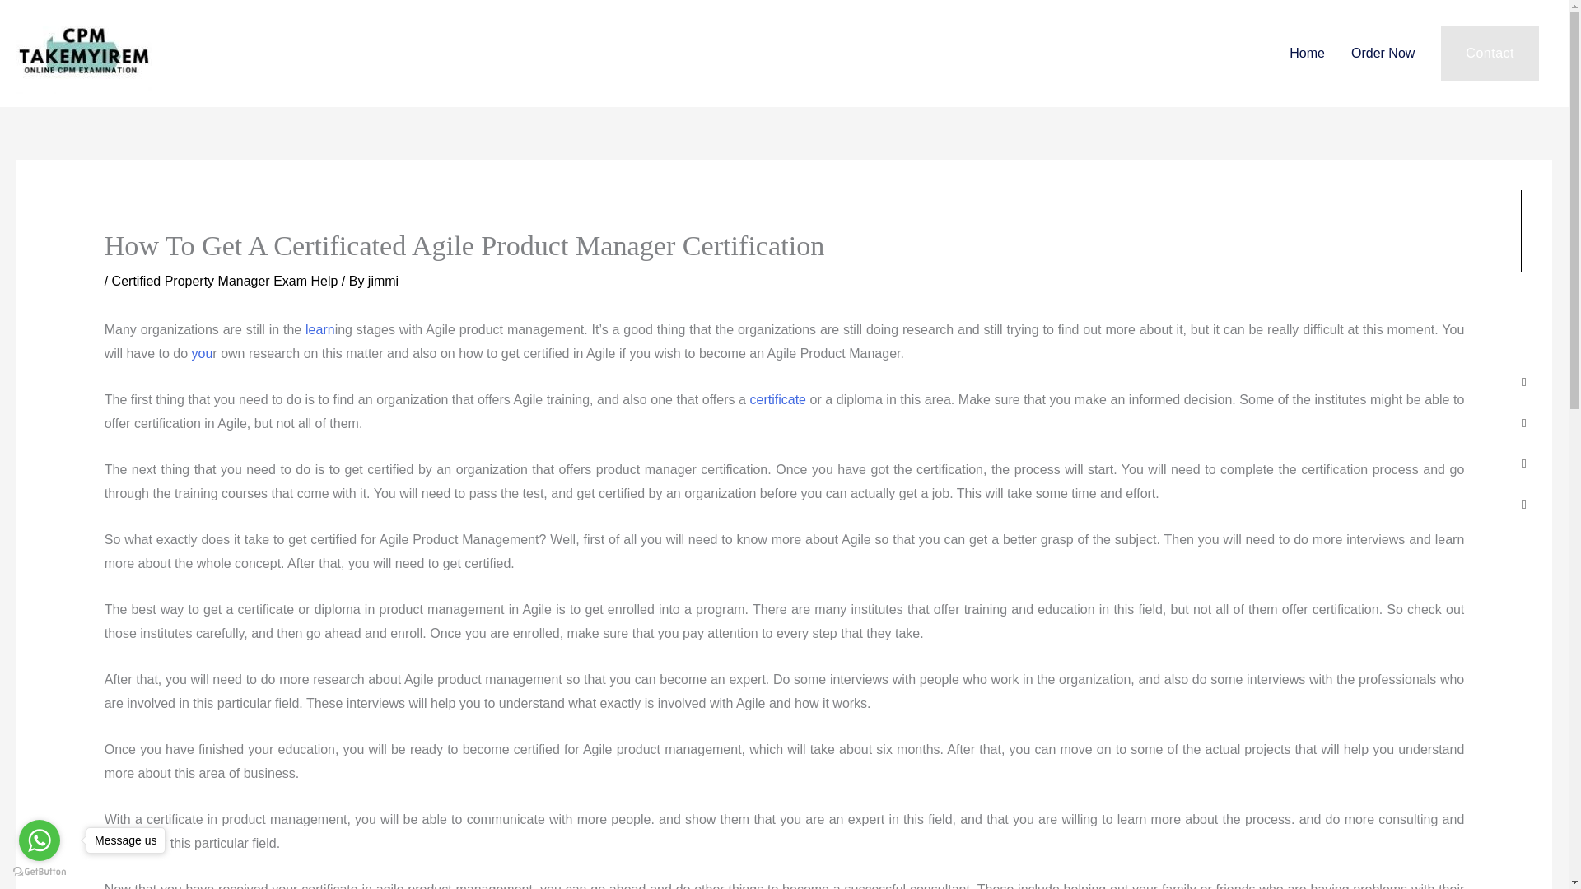  Describe the element at coordinates (319, 329) in the screenshot. I see `learn` at that location.